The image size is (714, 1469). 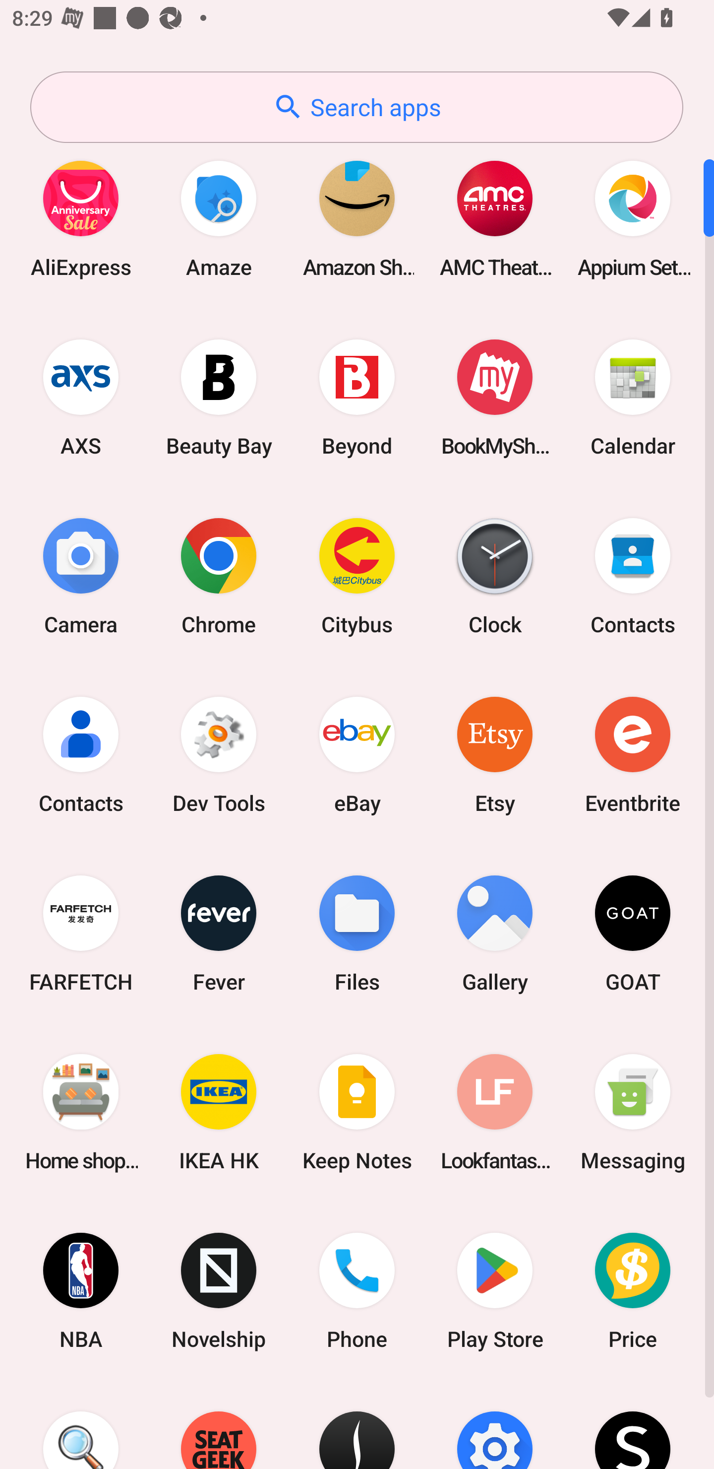 I want to click on Calendar, so click(x=633, y=397).